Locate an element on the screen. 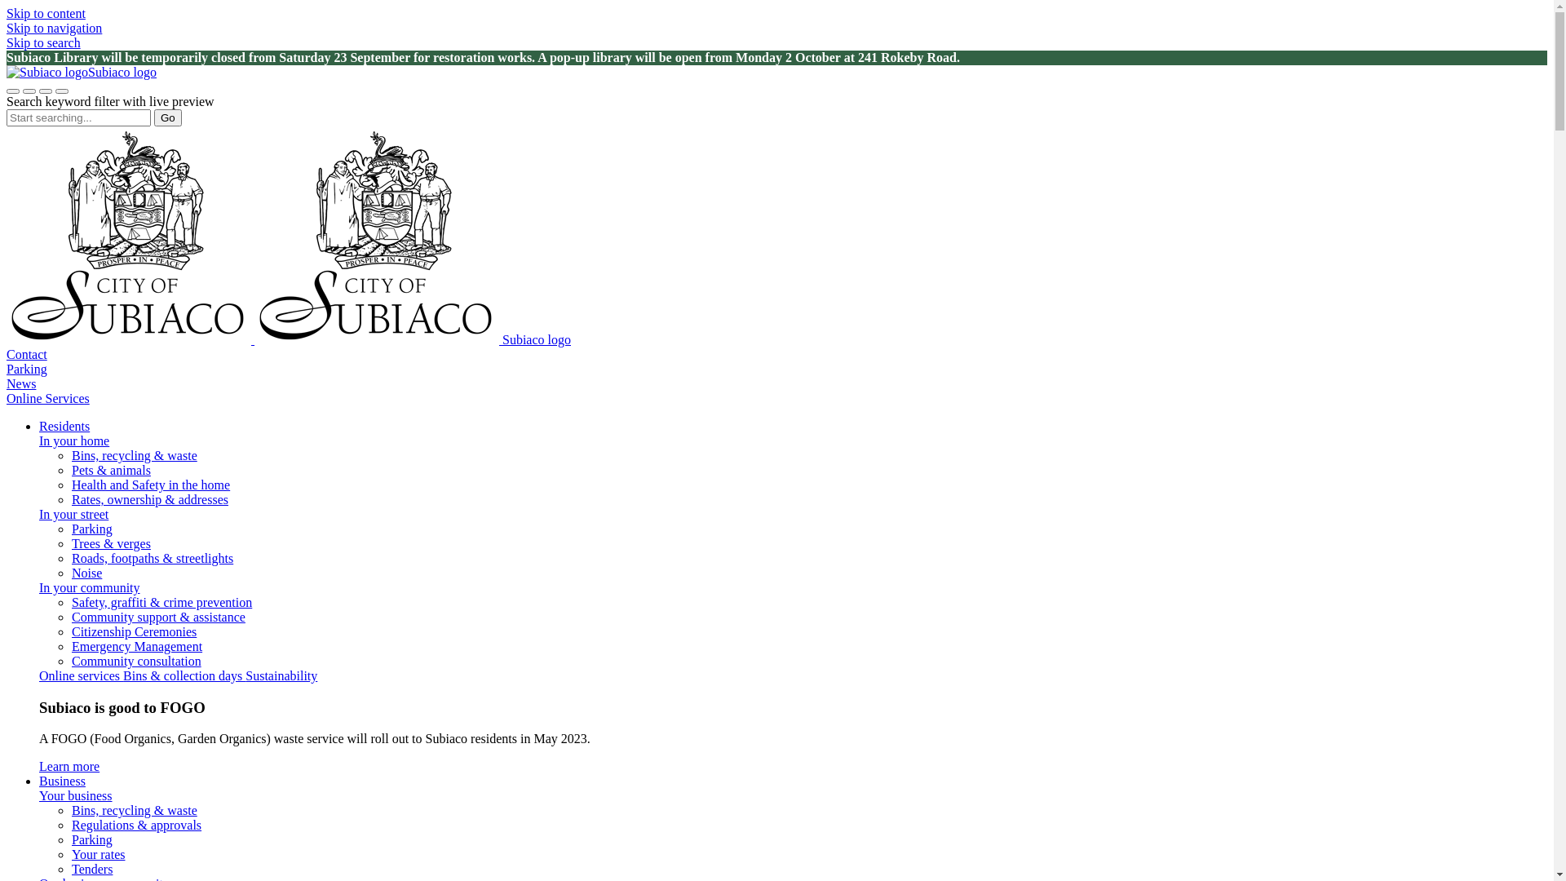 The height and width of the screenshot is (881, 1566). Safety, graffiti & crime prevention is located at coordinates (161, 602).